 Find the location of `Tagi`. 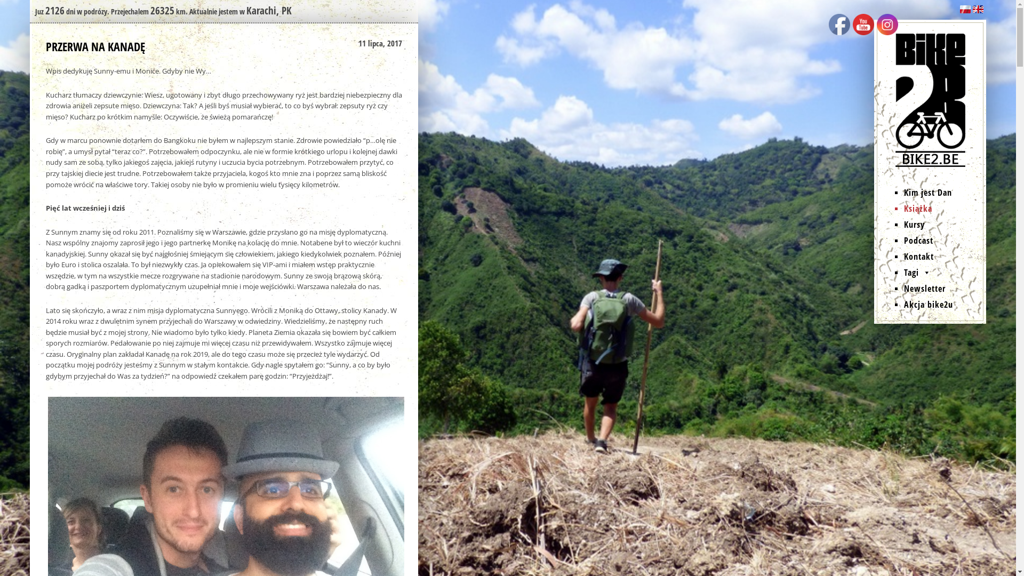

Tagi is located at coordinates (943, 273).